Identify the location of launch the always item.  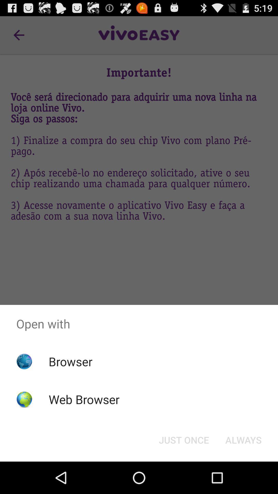
(244, 440).